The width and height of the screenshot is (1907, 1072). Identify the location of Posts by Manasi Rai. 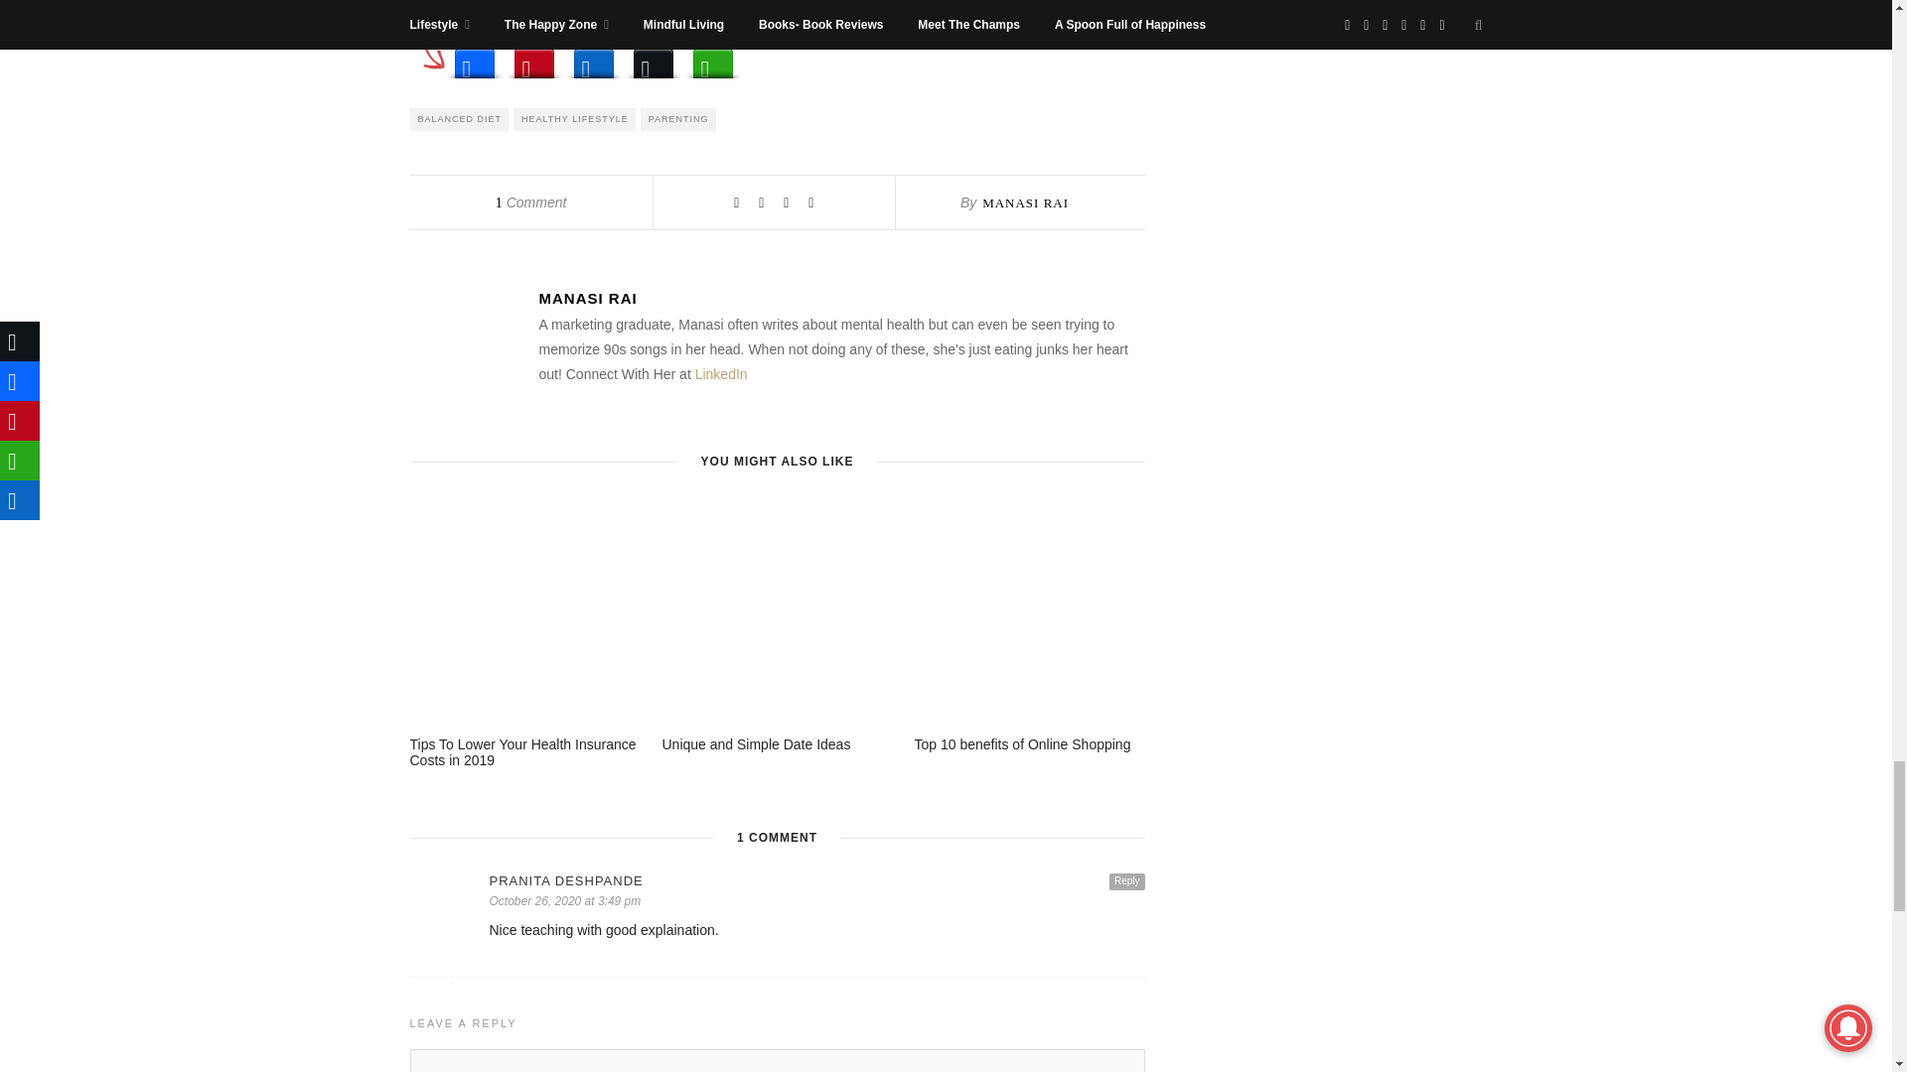
(840, 298).